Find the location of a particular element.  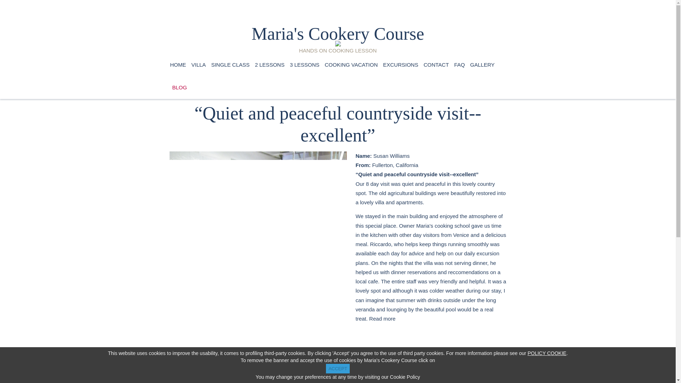

informativa Cookie is located at coordinates (546, 353).